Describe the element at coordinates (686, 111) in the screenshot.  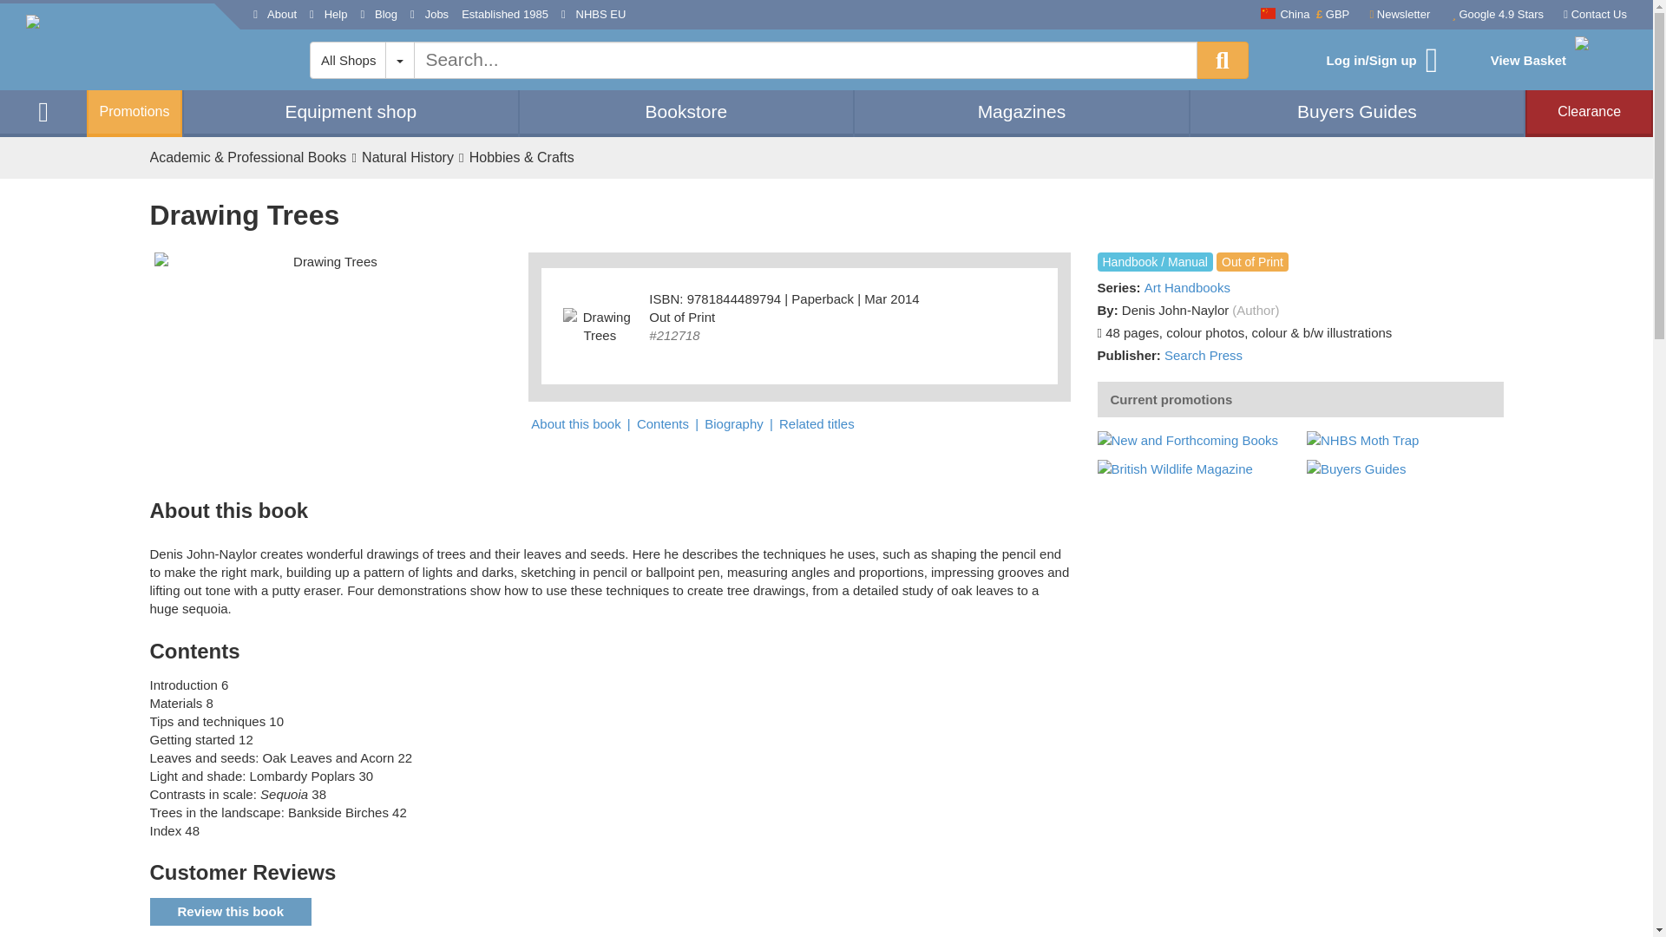
I see `Bookstore` at that location.